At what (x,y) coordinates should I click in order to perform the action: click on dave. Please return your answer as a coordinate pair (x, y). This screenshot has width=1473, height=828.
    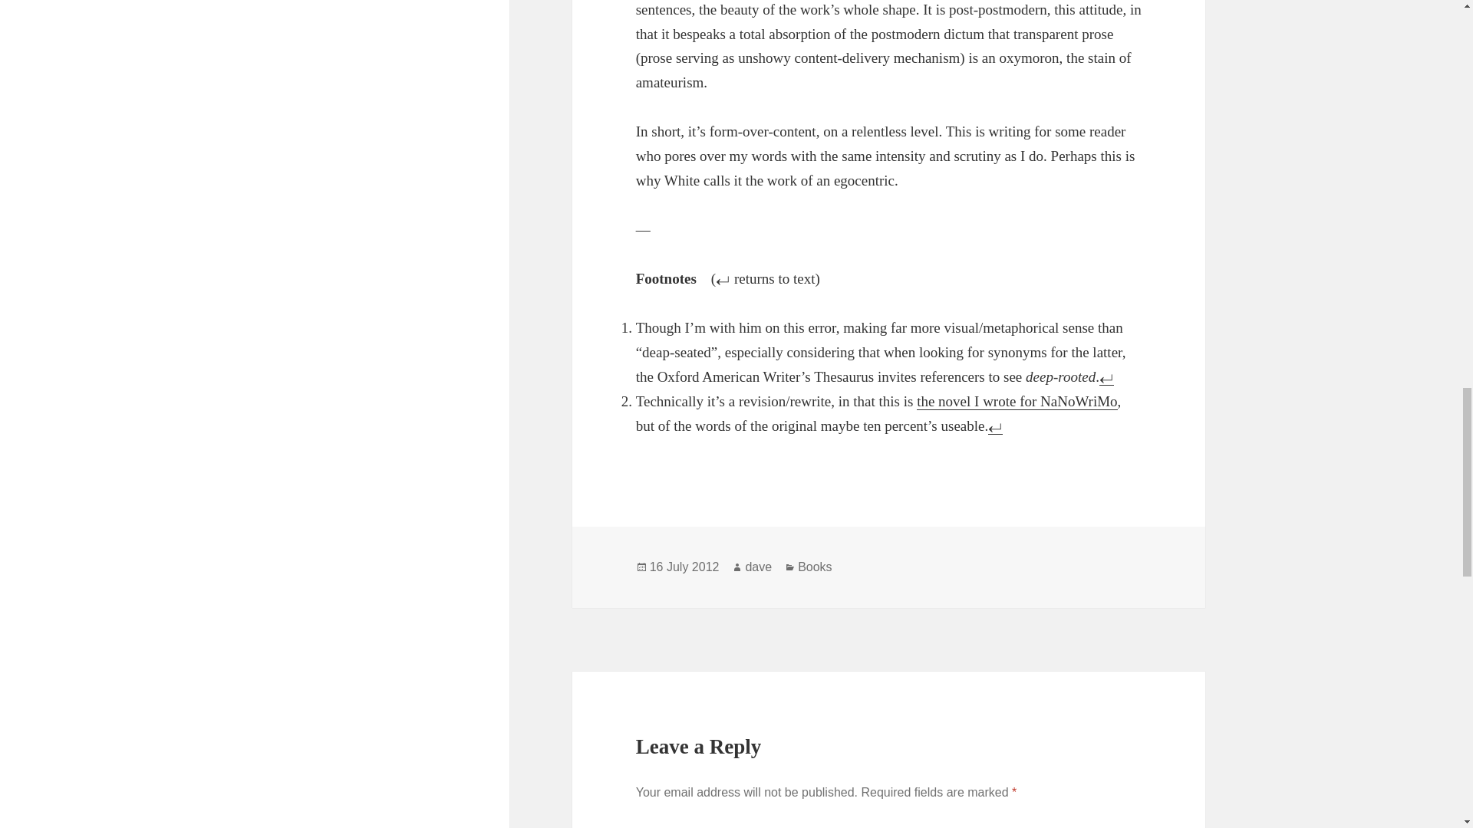
    Looking at the image, I should click on (758, 567).